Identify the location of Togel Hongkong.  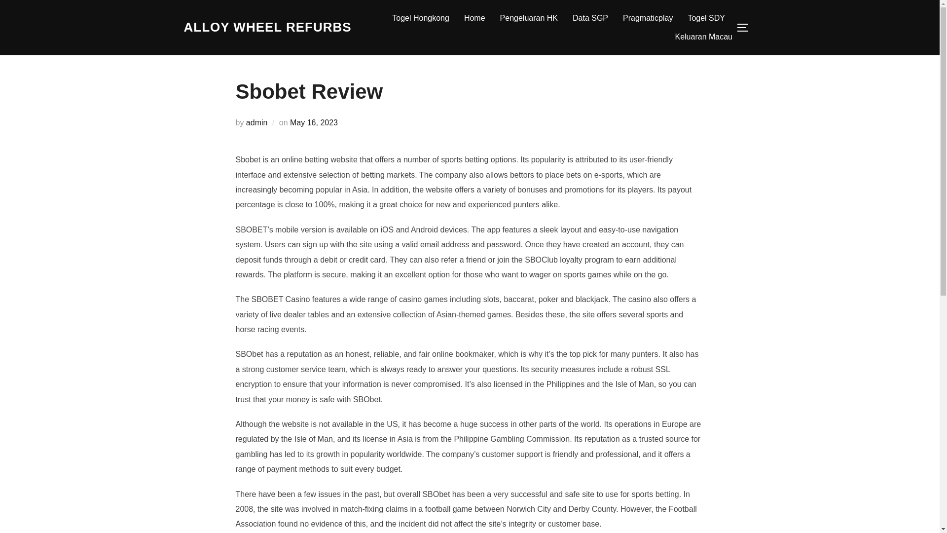
(420, 18).